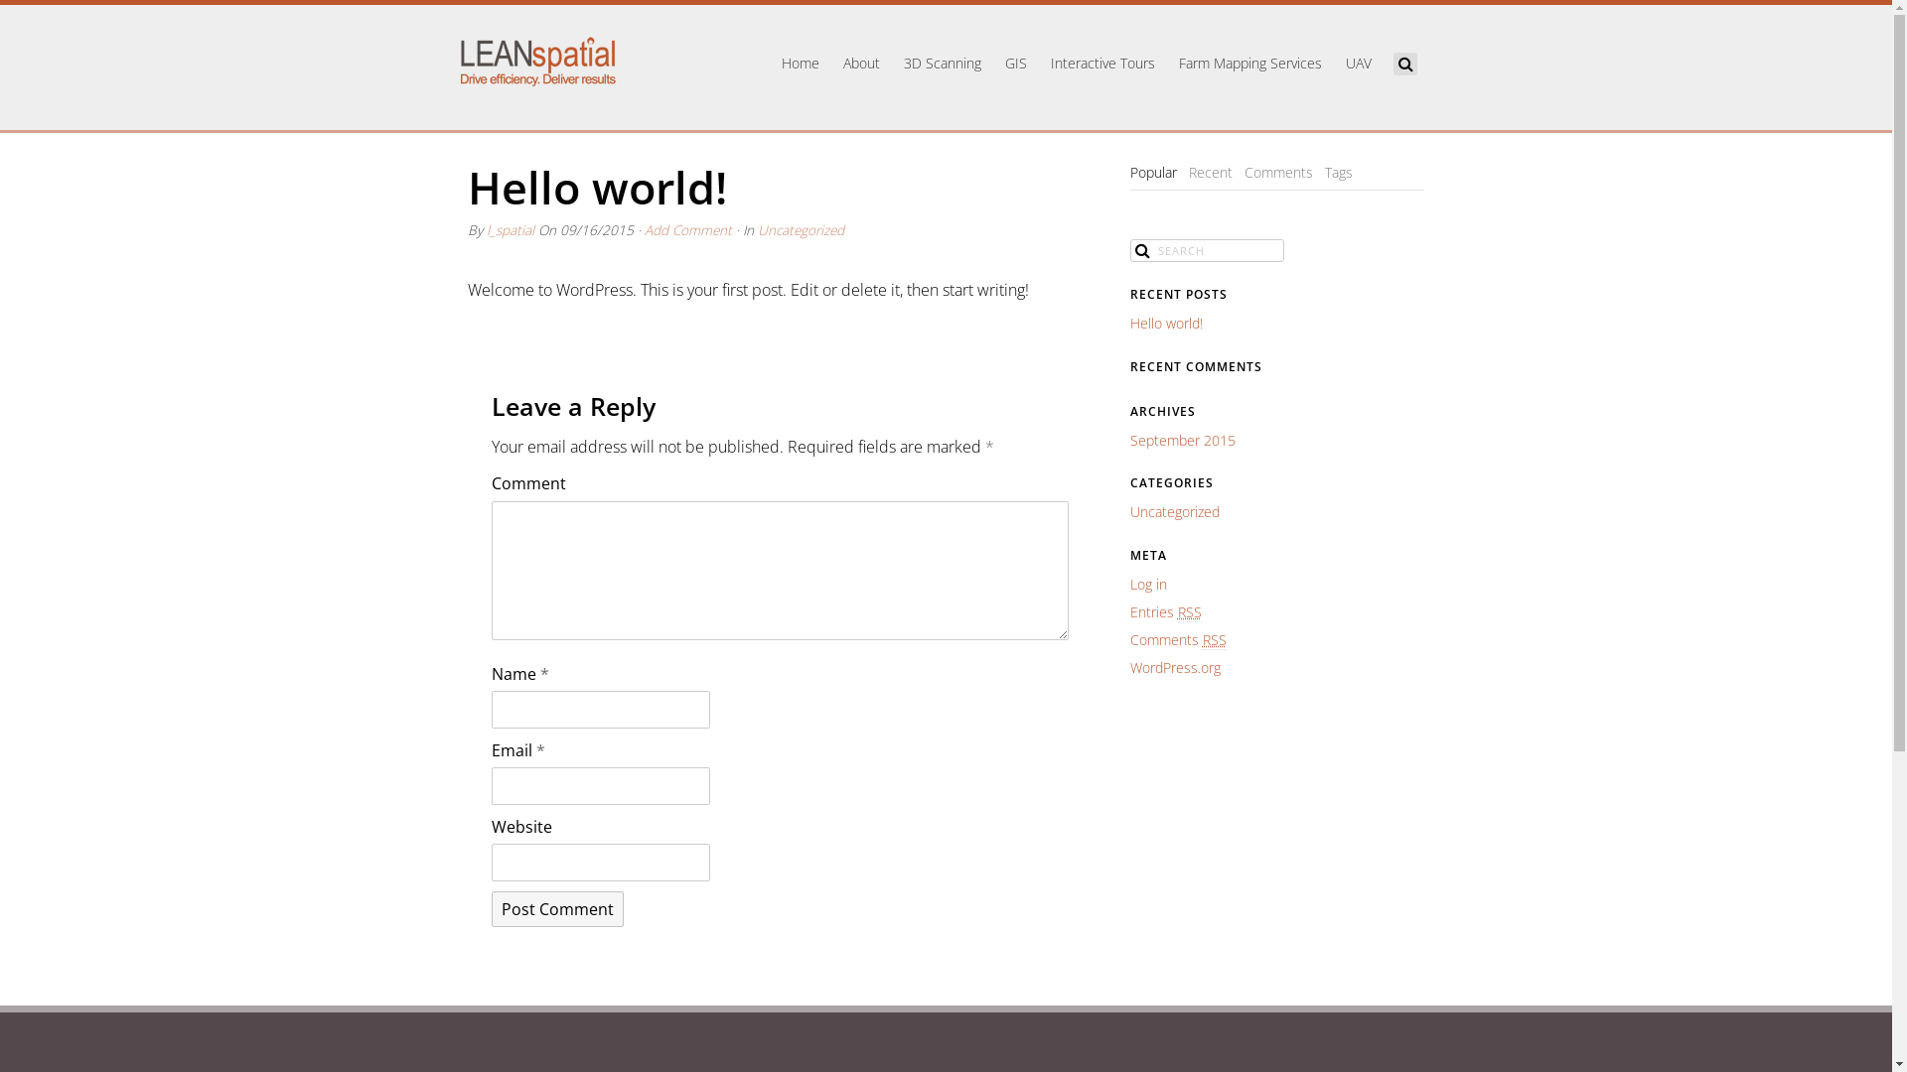  What do you see at coordinates (1154, 173) in the screenshot?
I see `Popular` at bounding box center [1154, 173].